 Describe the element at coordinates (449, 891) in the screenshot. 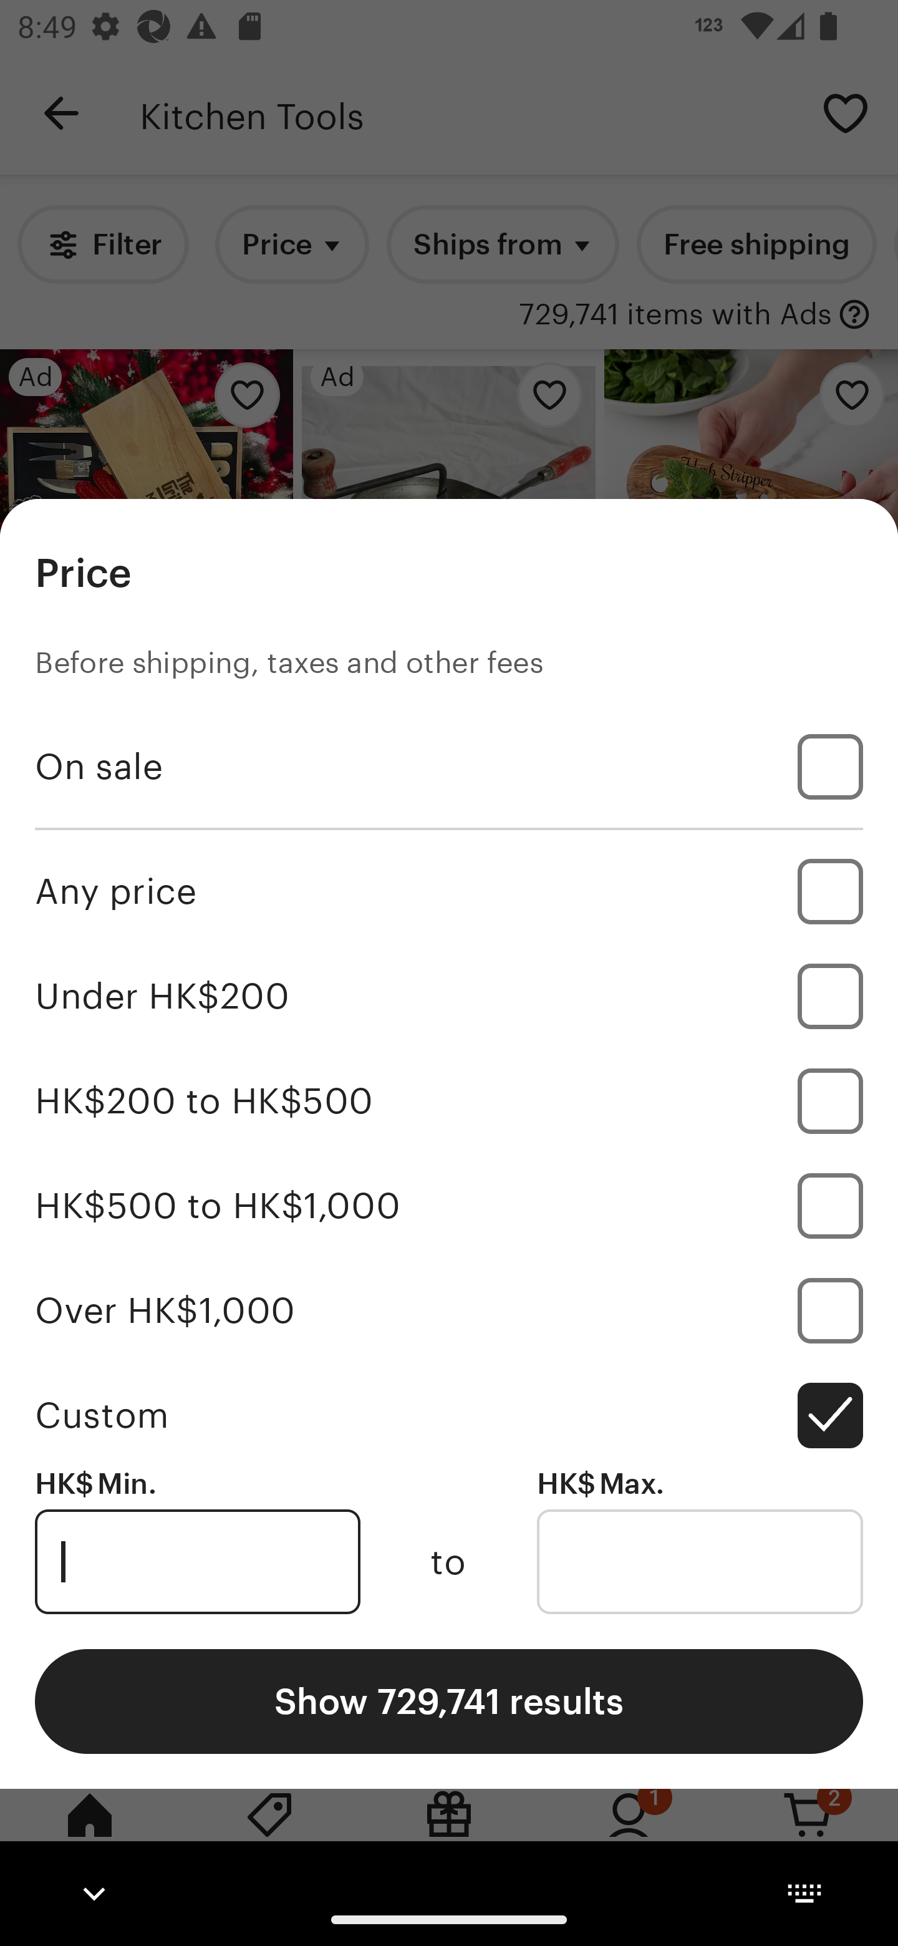

I see `Any price` at that location.